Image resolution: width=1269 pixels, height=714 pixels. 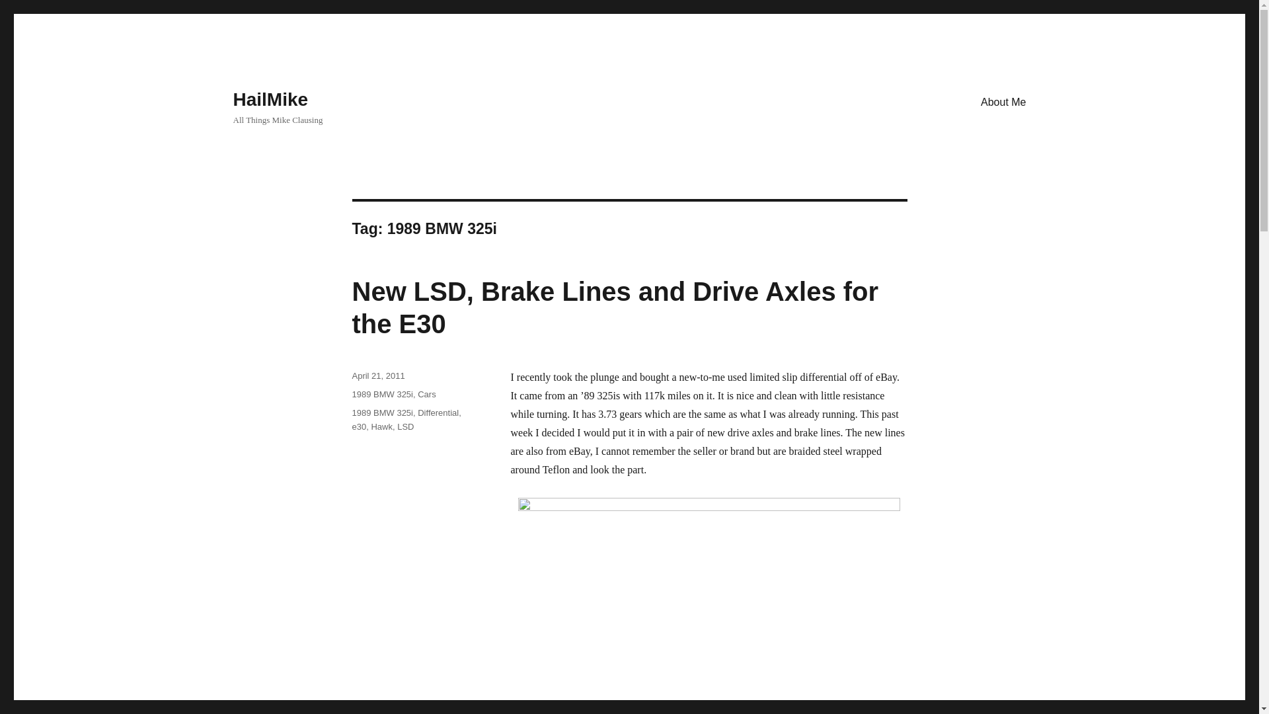 What do you see at coordinates (709, 606) in the screenshot?
I see `Old vs New` at bounding box center [709, 606].